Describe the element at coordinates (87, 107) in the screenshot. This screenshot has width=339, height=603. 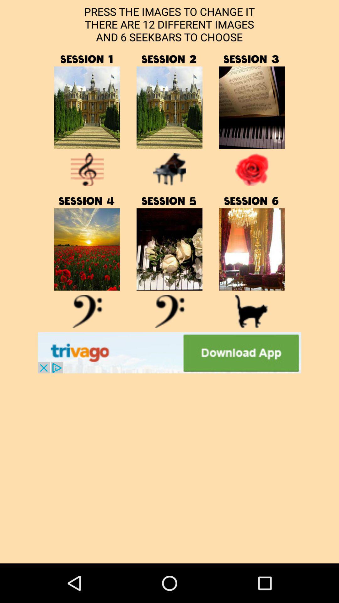
I see `change session 1 image` at that location.